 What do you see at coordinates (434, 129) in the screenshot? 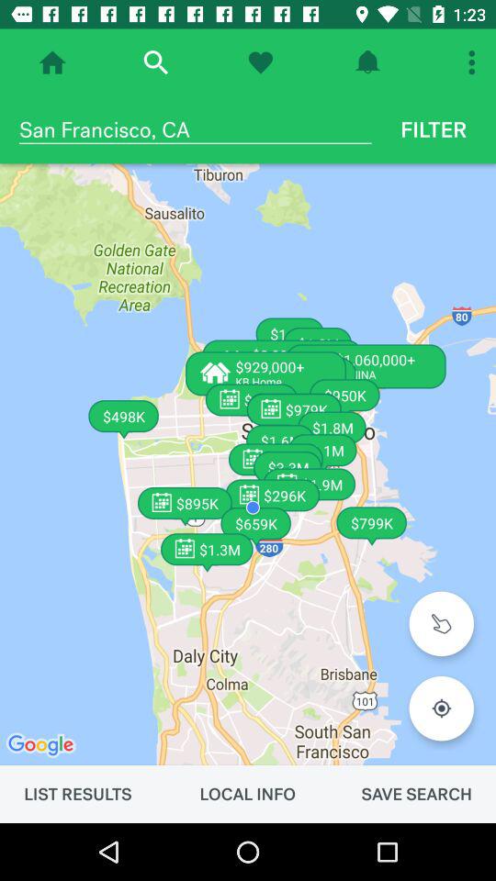
I see `launch the icon next to the san francisco, ca item` at bounding box center [434, 129].